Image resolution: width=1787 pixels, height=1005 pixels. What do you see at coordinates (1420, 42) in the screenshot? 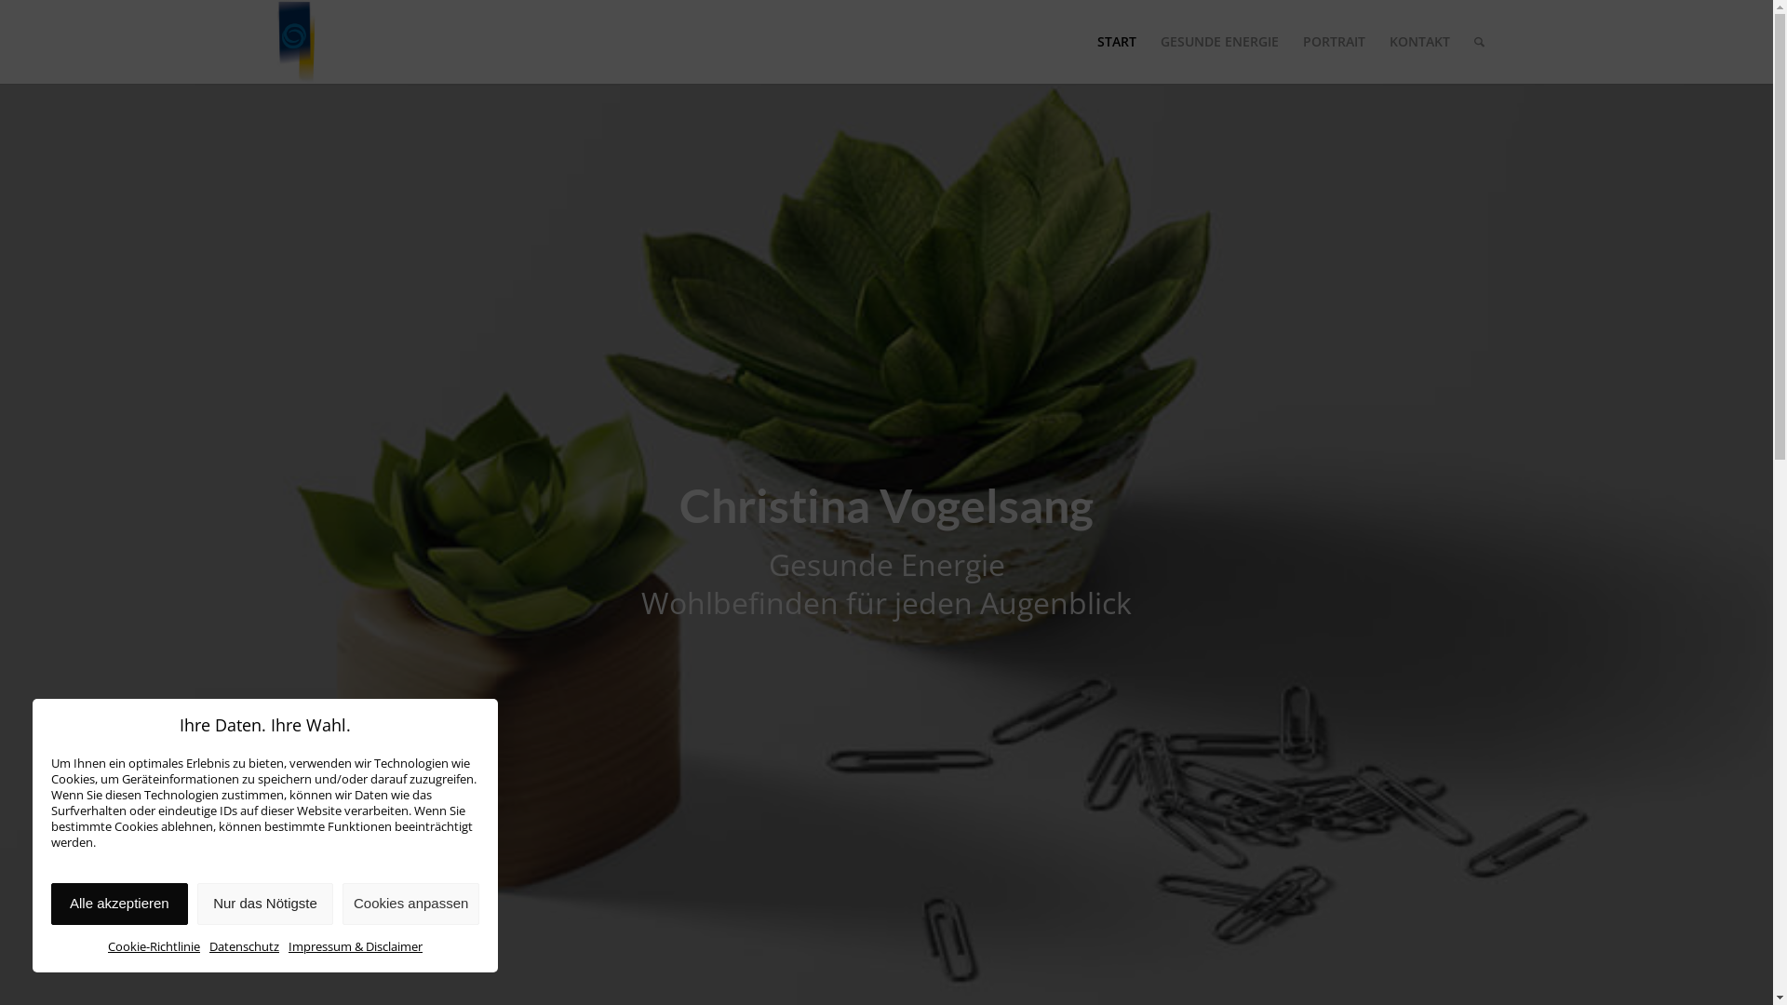
I see `KONTAKT` at bounding box center [1420, 42].